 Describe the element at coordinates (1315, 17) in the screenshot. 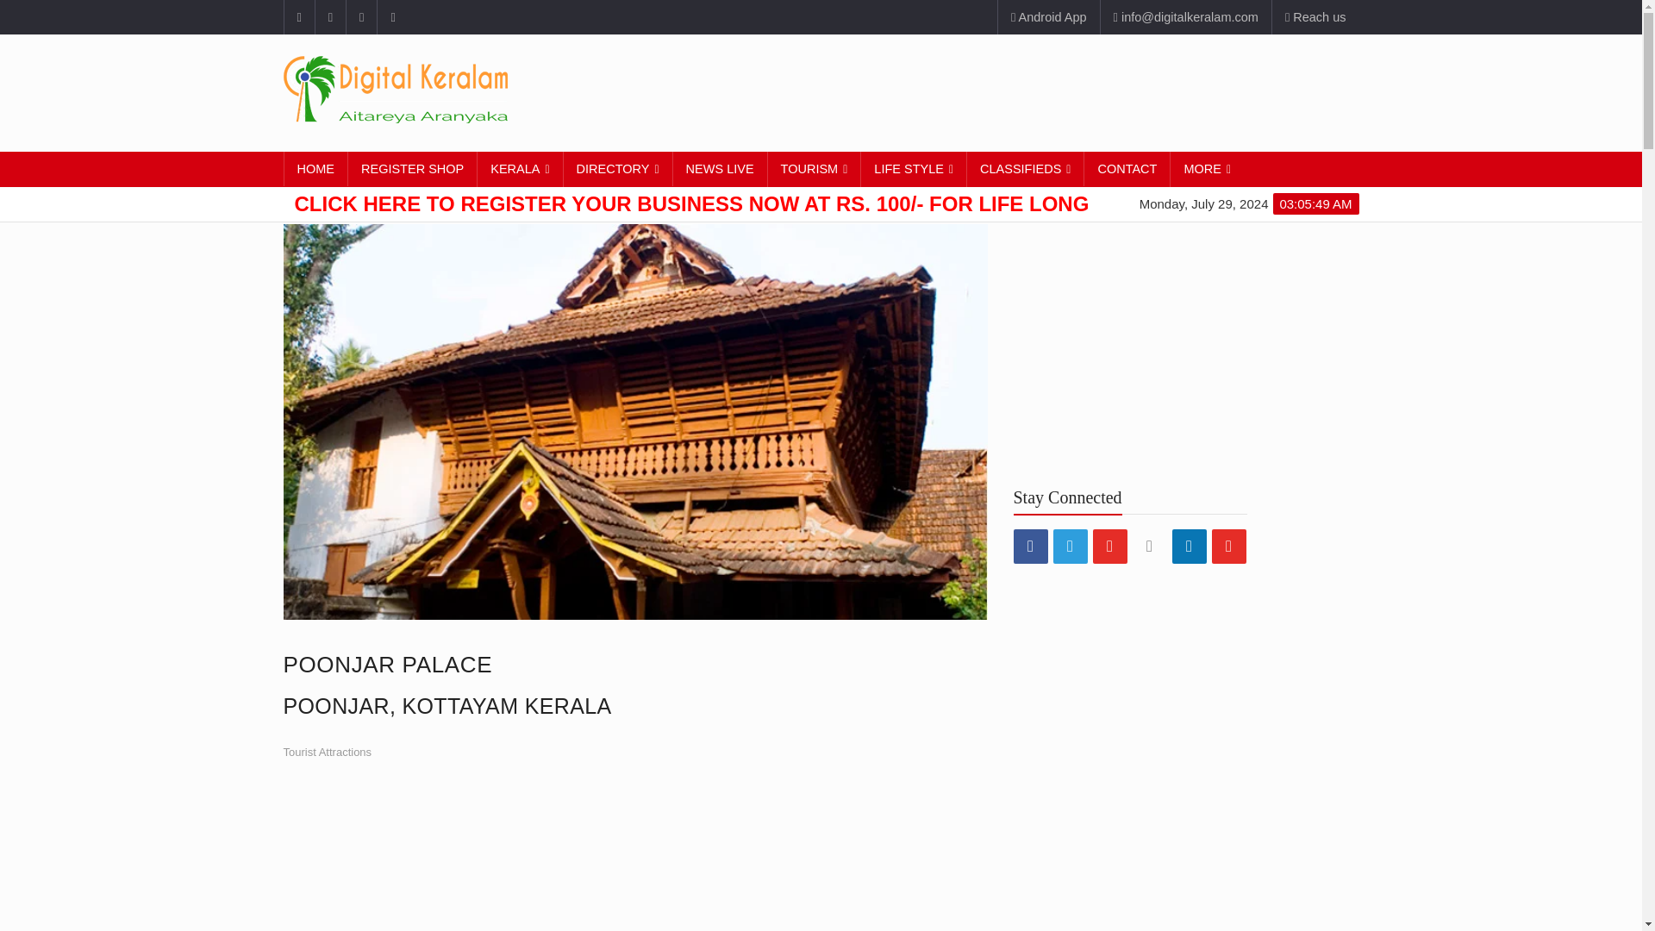

I see `Reach us` at that location.